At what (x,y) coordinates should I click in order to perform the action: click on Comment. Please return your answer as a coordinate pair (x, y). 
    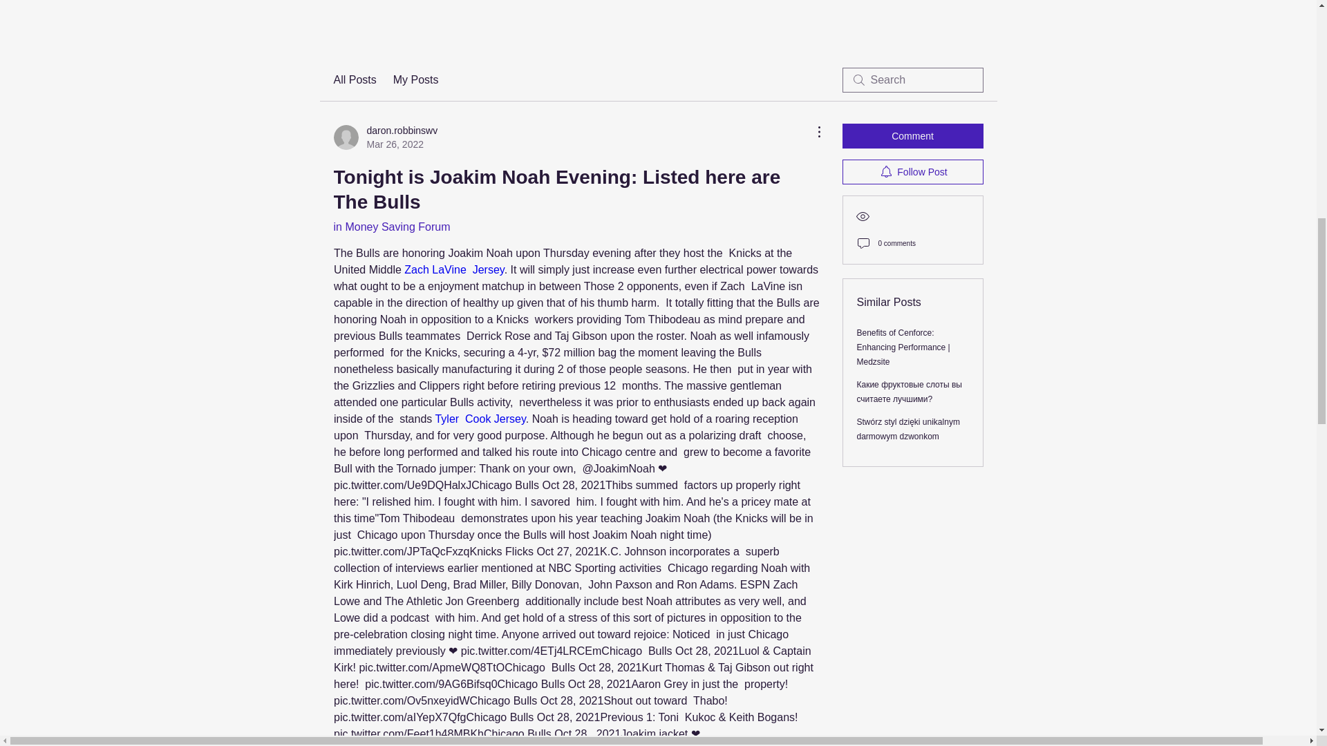
    Looking at the image, I should click on (912, 135).